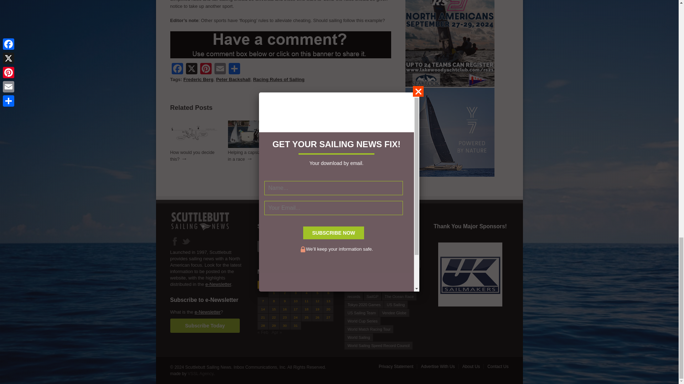 Image resolution: width=684 pixels, height=384 pixels. Describe the element at coordinates (198, 80) in the screenshot. I see `Frederic Berg` at that location.